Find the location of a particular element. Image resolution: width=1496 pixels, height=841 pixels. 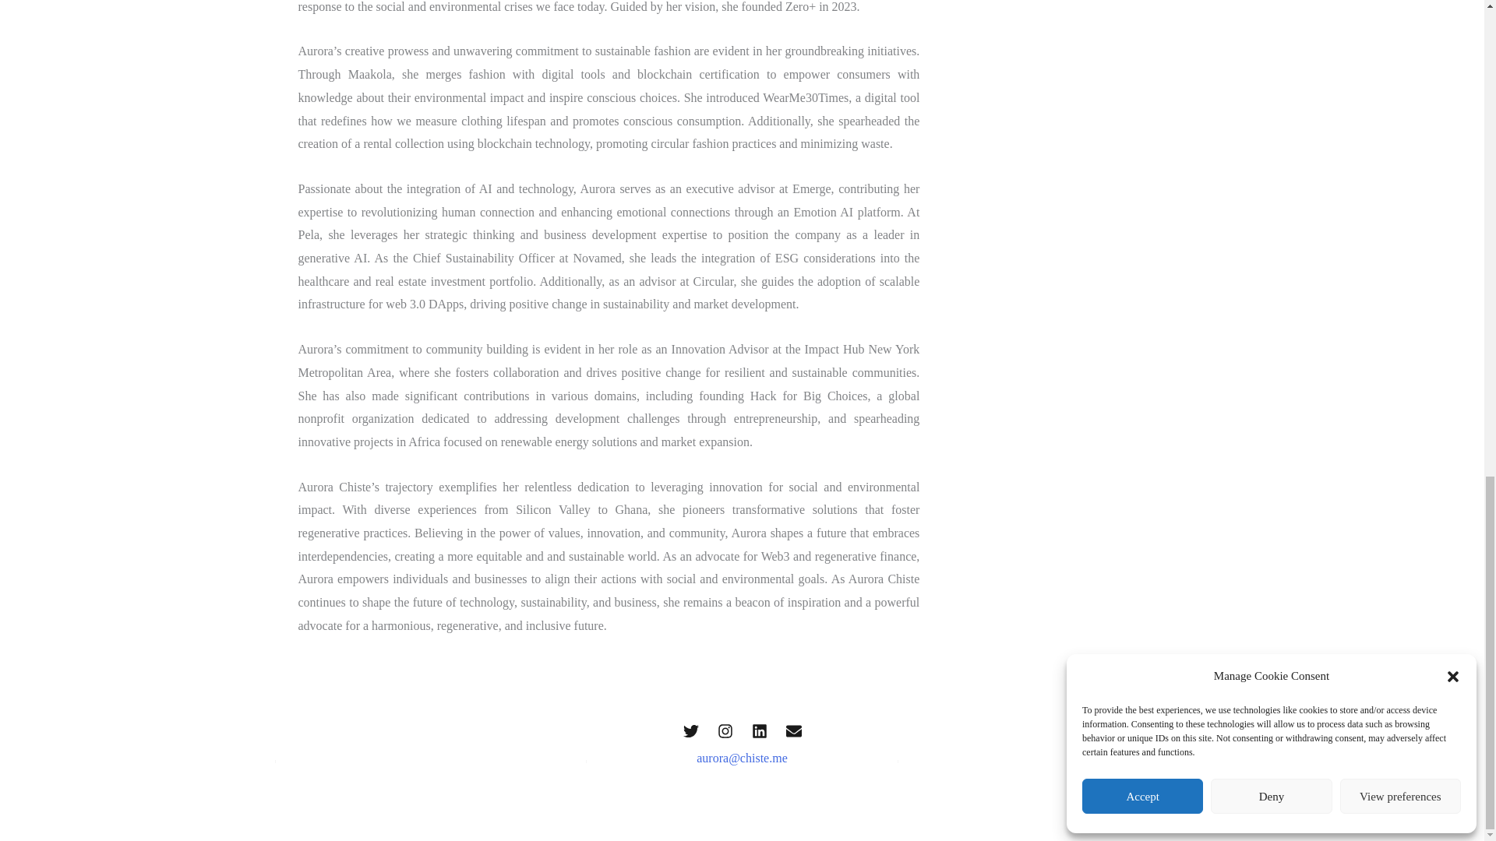

Instagram is located at coordinates (725, 730).